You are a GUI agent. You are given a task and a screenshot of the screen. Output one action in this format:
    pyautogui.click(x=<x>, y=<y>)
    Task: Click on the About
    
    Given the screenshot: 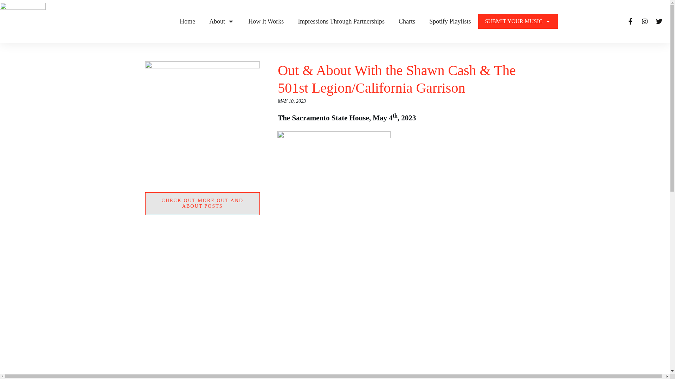 What is the action you would take?
    pyautogui.click(x=221, y=21)
    